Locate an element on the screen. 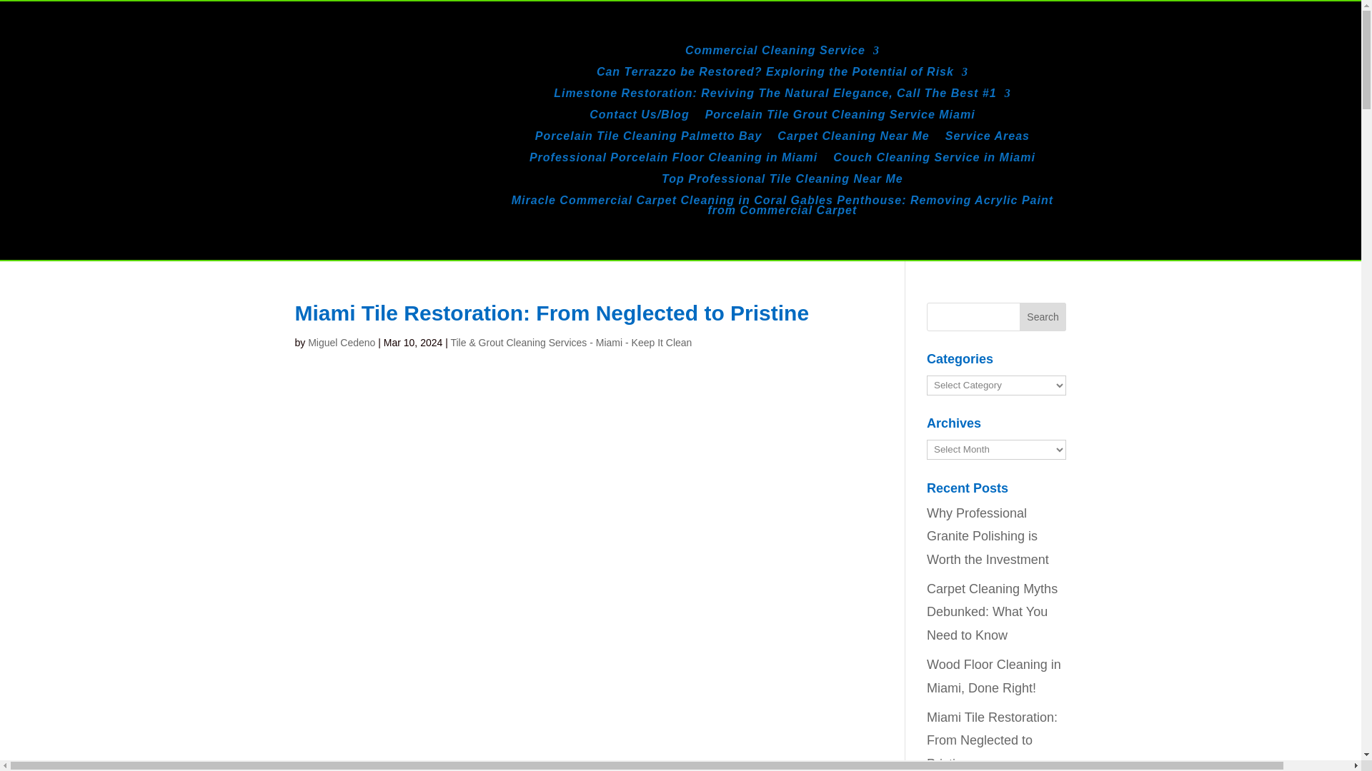 The height and width of the screenshot is (771, 1372). Search is located at coordinates (1043, 317).